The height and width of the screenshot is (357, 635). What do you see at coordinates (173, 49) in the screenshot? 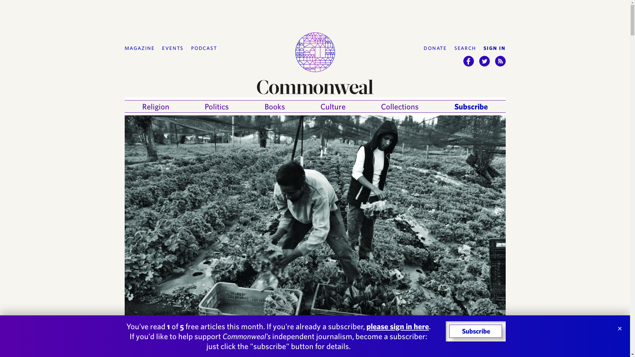
I see `EVENTS` at bounding box center [173, 49].